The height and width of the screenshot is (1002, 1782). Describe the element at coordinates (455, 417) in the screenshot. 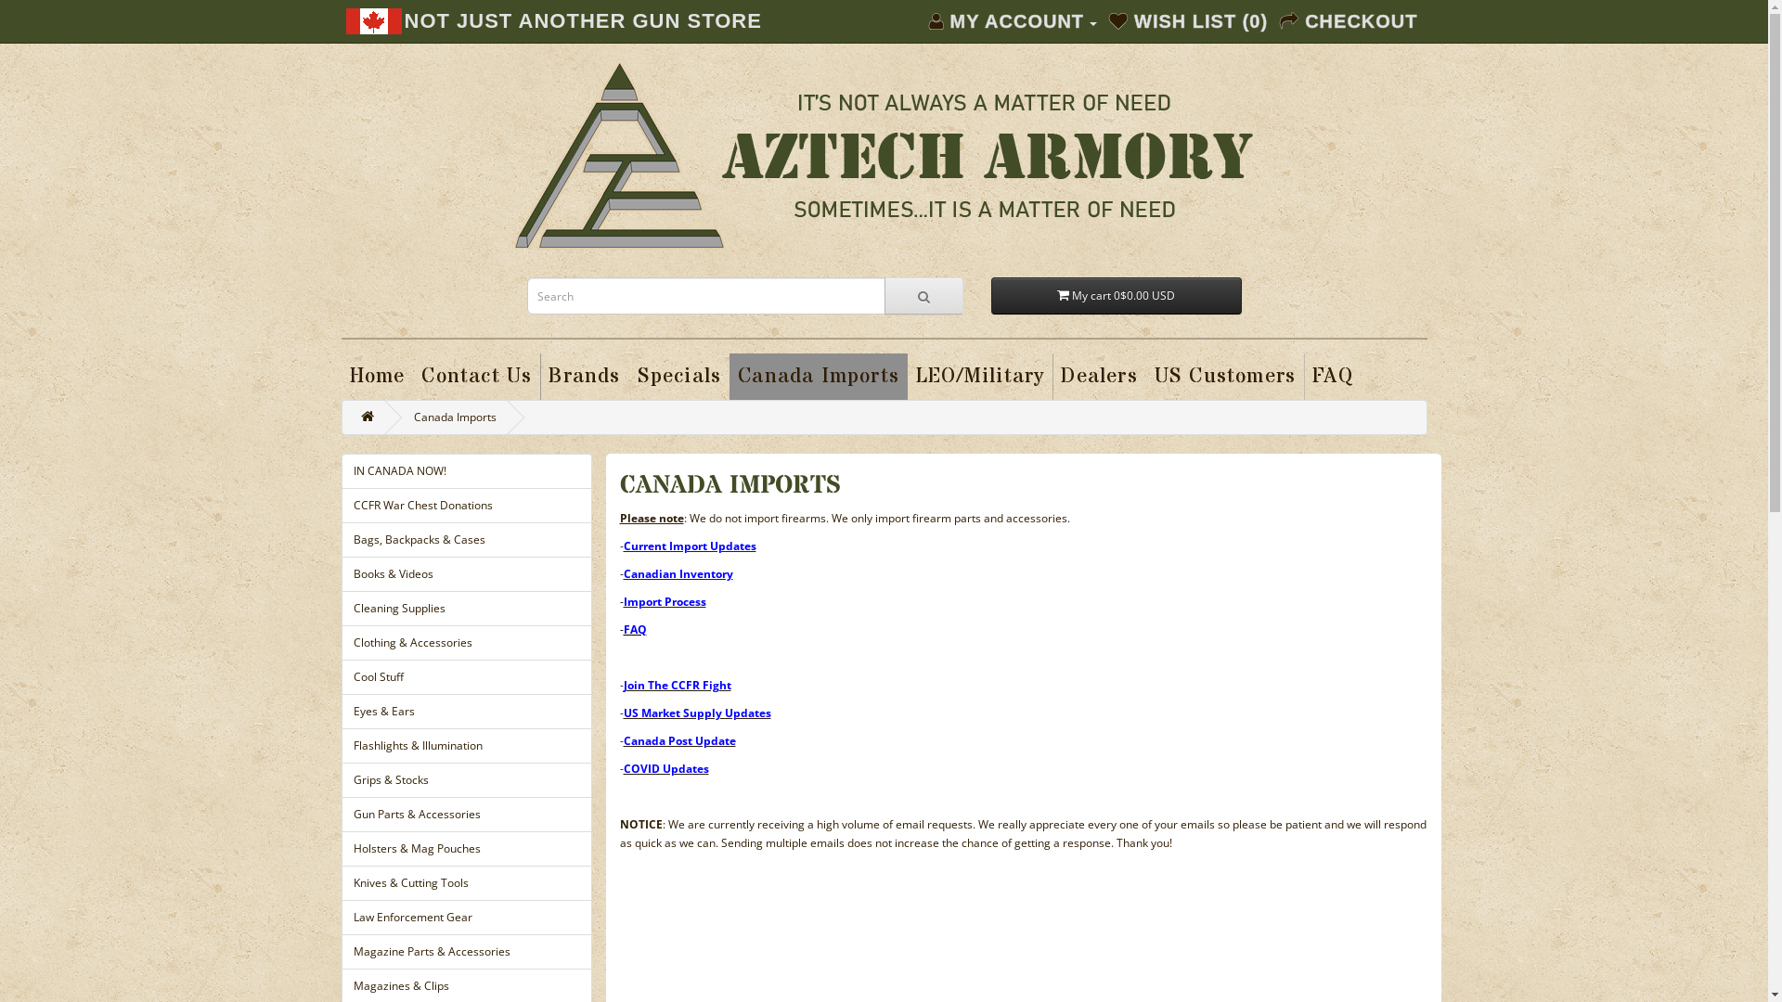

I see `Canada Imports` at that location.